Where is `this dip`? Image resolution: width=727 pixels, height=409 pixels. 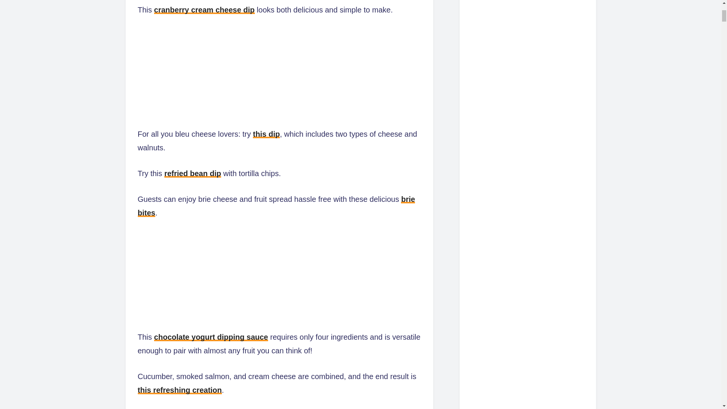
this dip is located at coordinates (267, 134).